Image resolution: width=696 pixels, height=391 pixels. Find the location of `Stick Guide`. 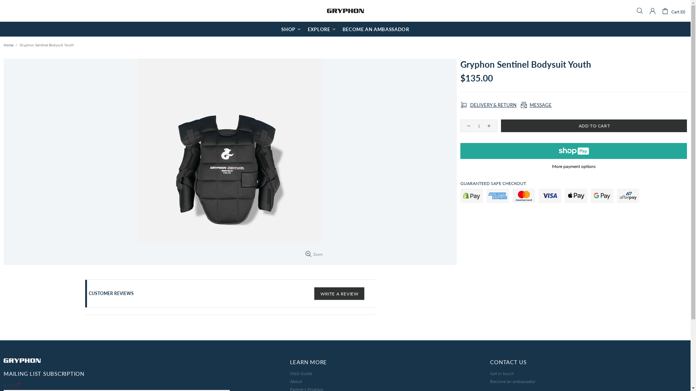

Stick Guide is located at coordinates (301, 374).